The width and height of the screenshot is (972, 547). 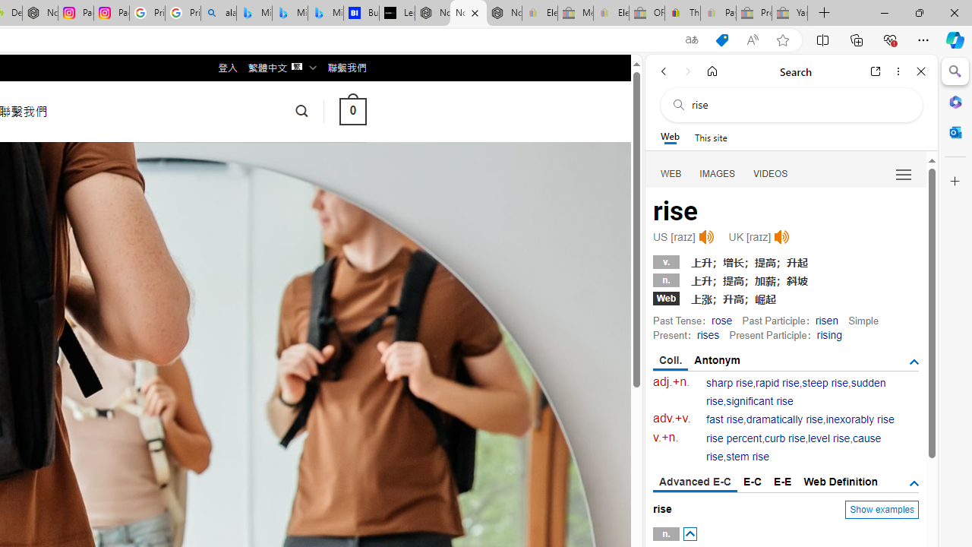 I want to click on Web Definition, so click(x=840, y=482).